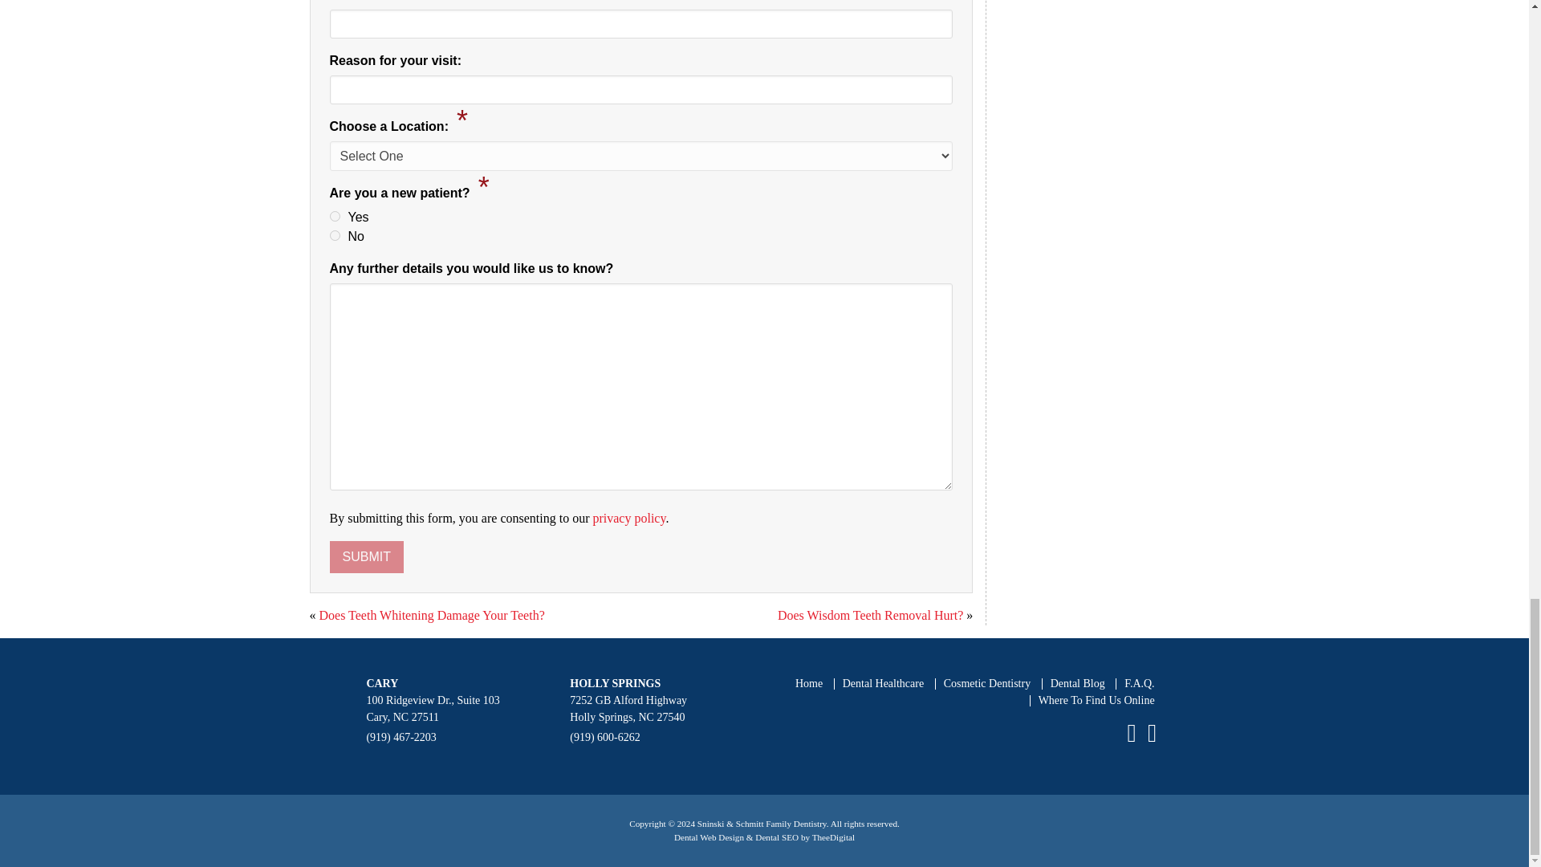 Image resolution: width=1541 pixels, height=867 pixels. What do you see at coordinates (870, 615) in the screenshot?
I see `Does Wisdom Teeth Removal Hurt?` at bounding box center [870, 615].